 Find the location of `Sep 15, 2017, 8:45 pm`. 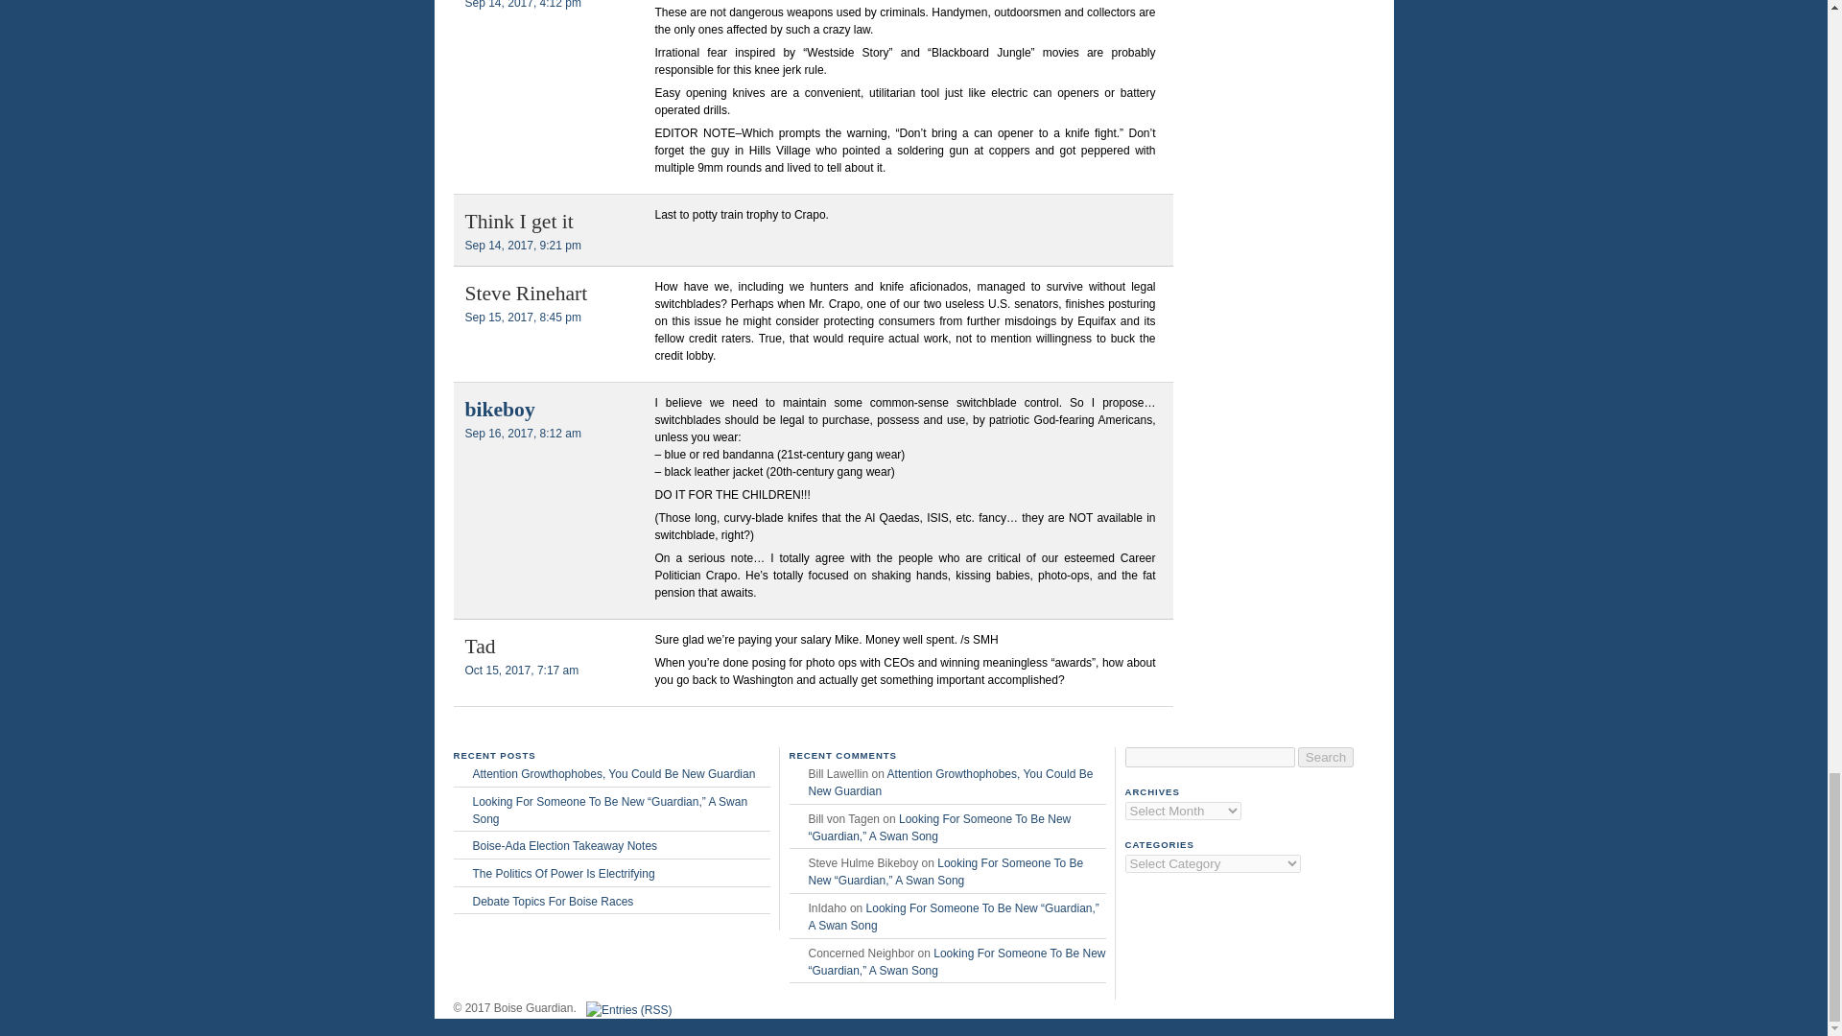

Sep 15, 2017, 8:45 pm is located at coordinates (522, 318).